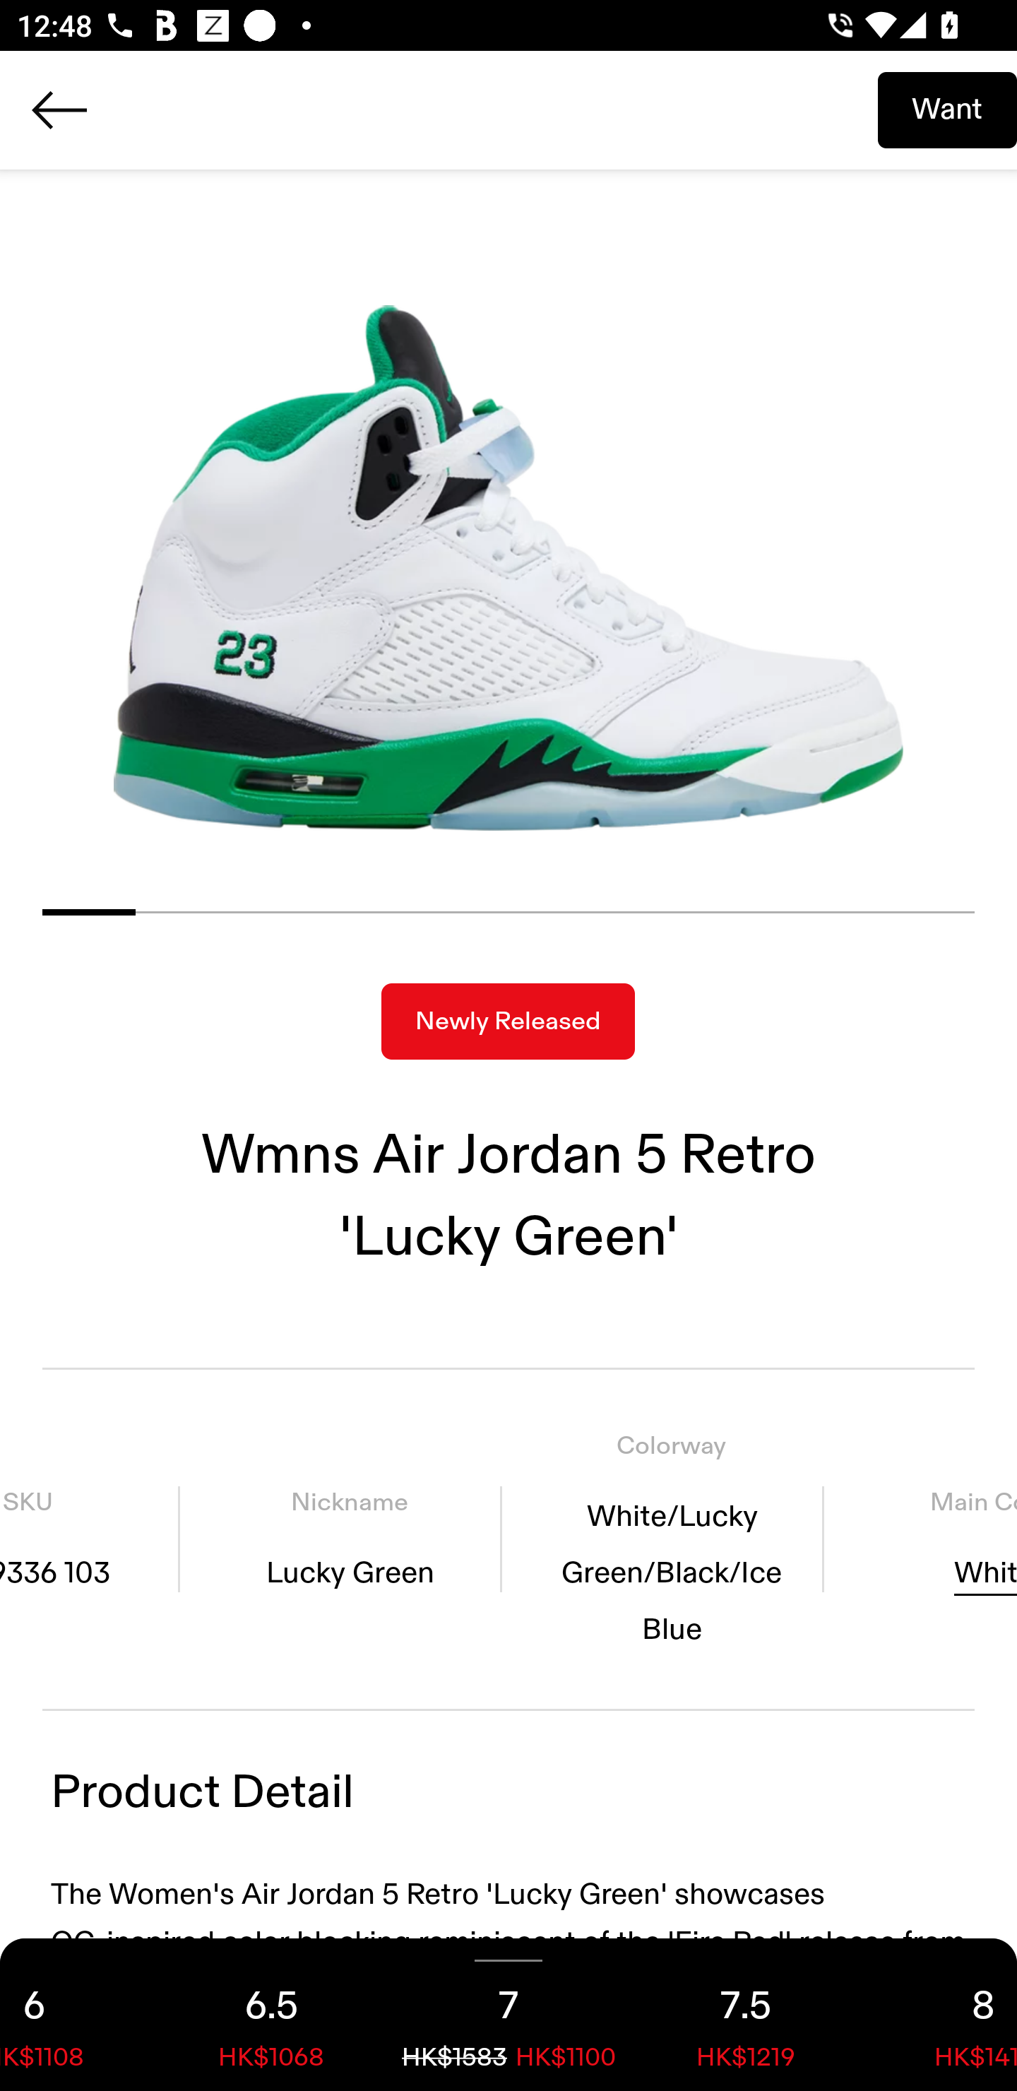  Describe the element at coordinates (508, 1021) in the screenshot. I see `Newly Released` at that location.